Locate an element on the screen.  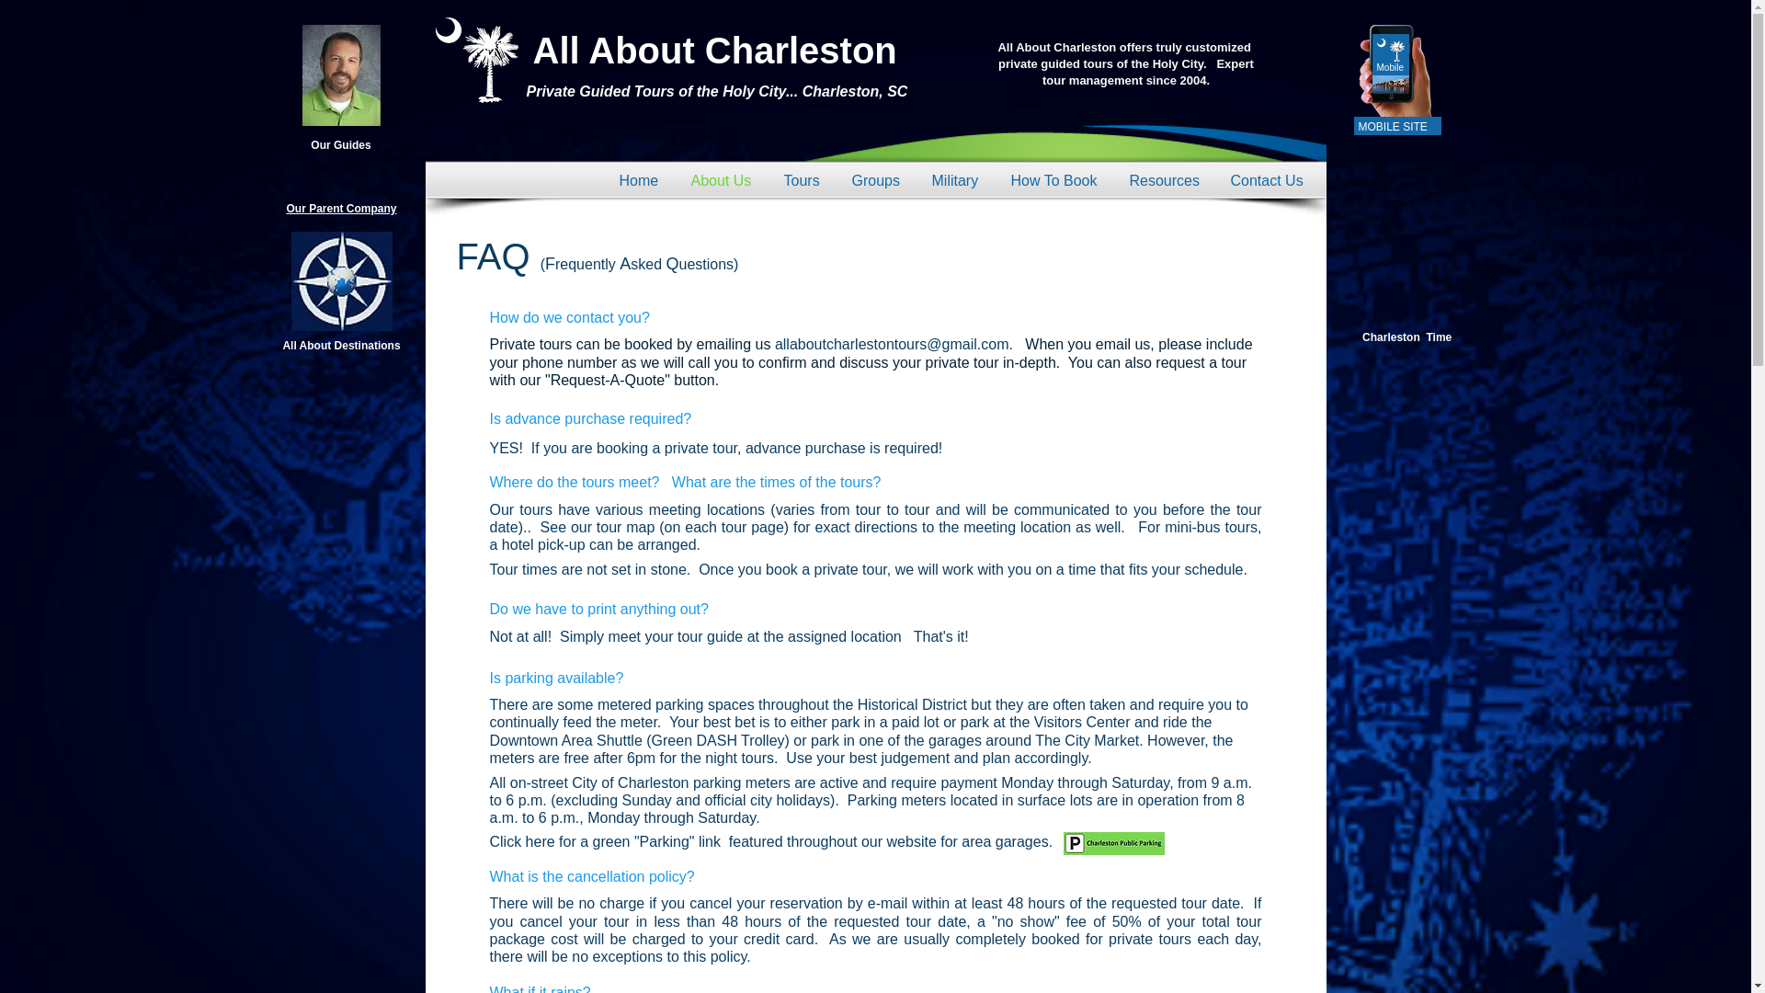
Tours is located at coordinates (803, 180).